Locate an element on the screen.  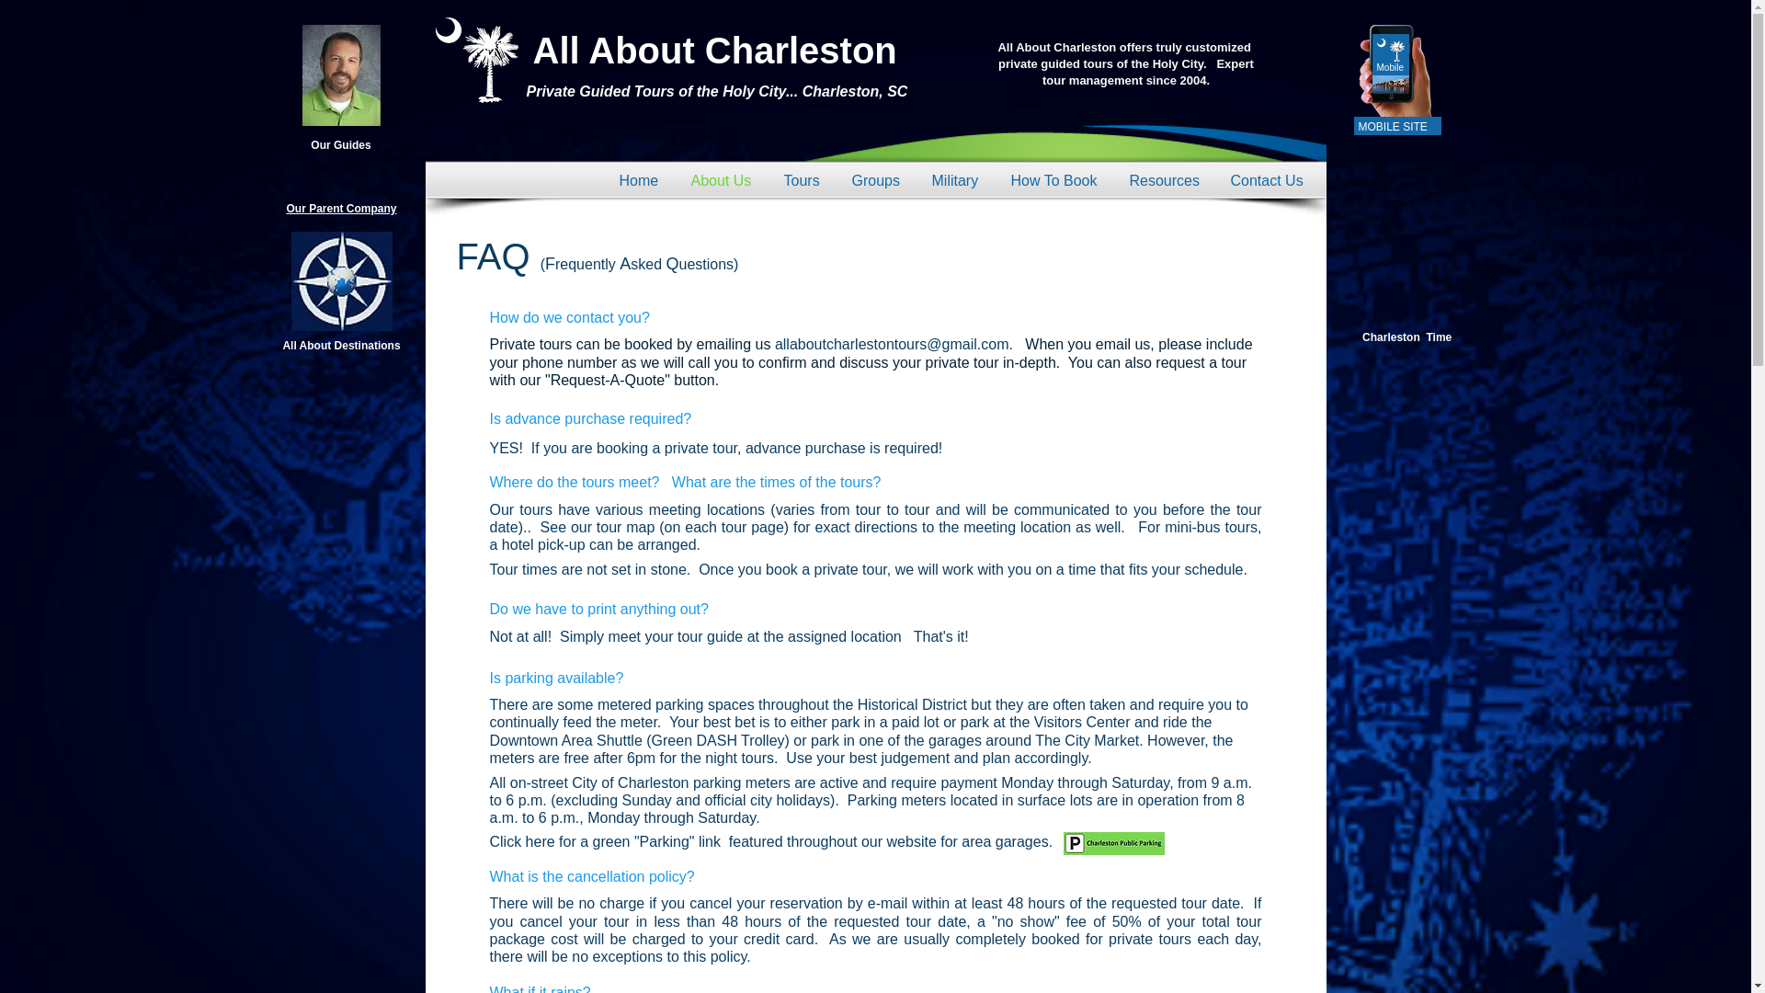
Tours is located at coordinates (803, 180).